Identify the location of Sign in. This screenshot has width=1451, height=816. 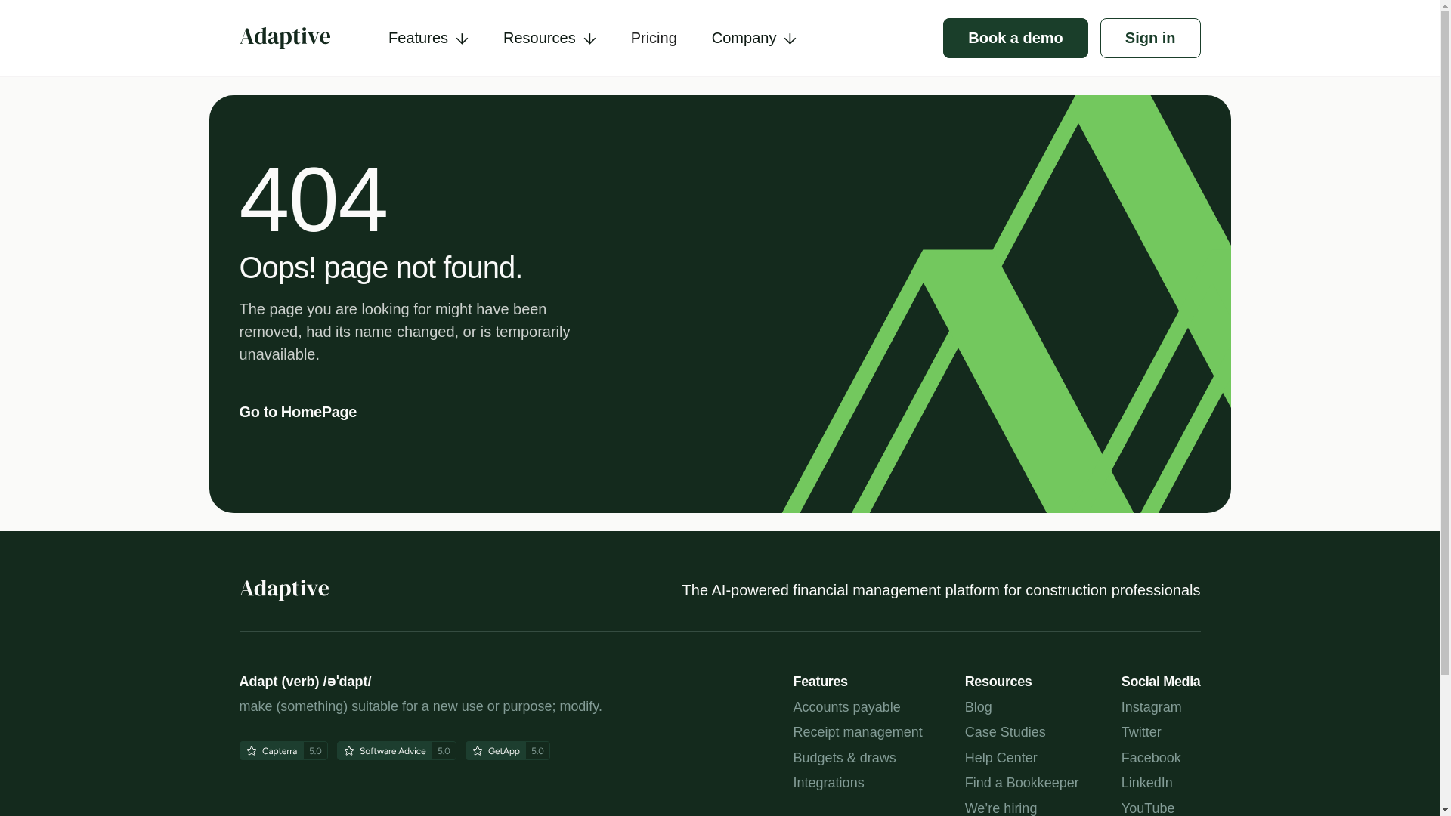
(1150, 38).